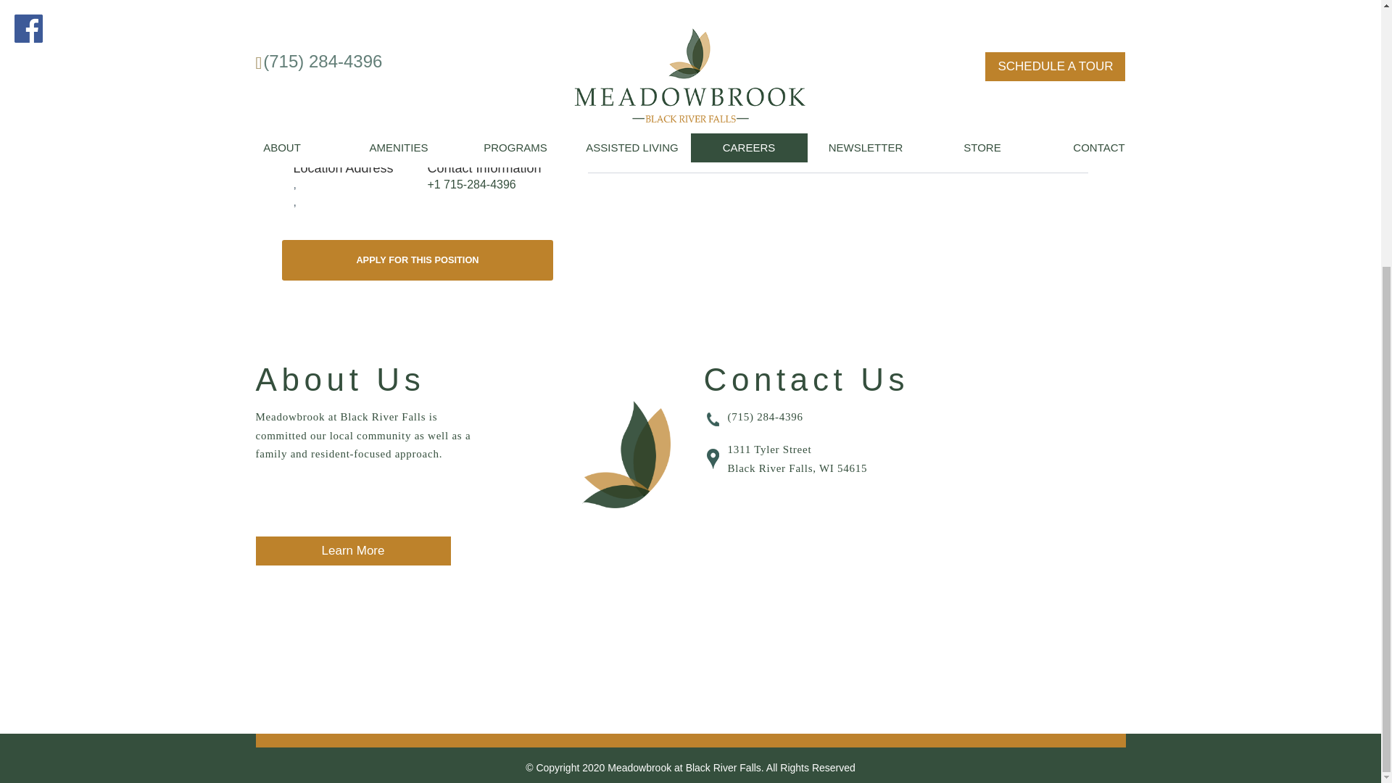  What do you see at coordinates (352, 550) in the screenshot?
I see `Learn More` at bounding box center [352, 550].